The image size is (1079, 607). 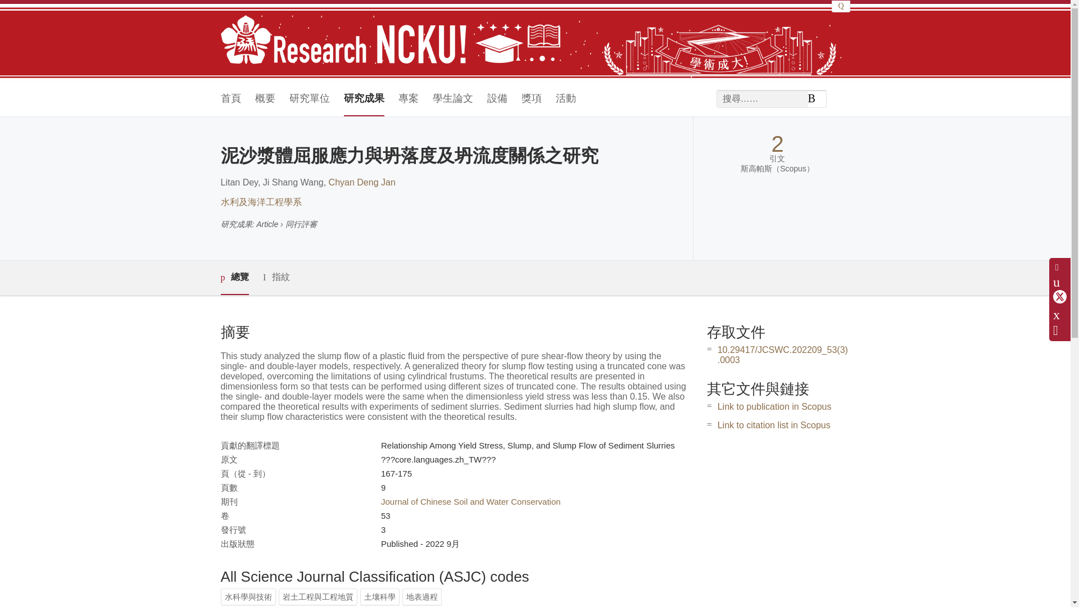 What do you see at coordinates (774, 425) in the screenshot?
I see `Link to citation list in Scopus` at bounding box center [774, 425].